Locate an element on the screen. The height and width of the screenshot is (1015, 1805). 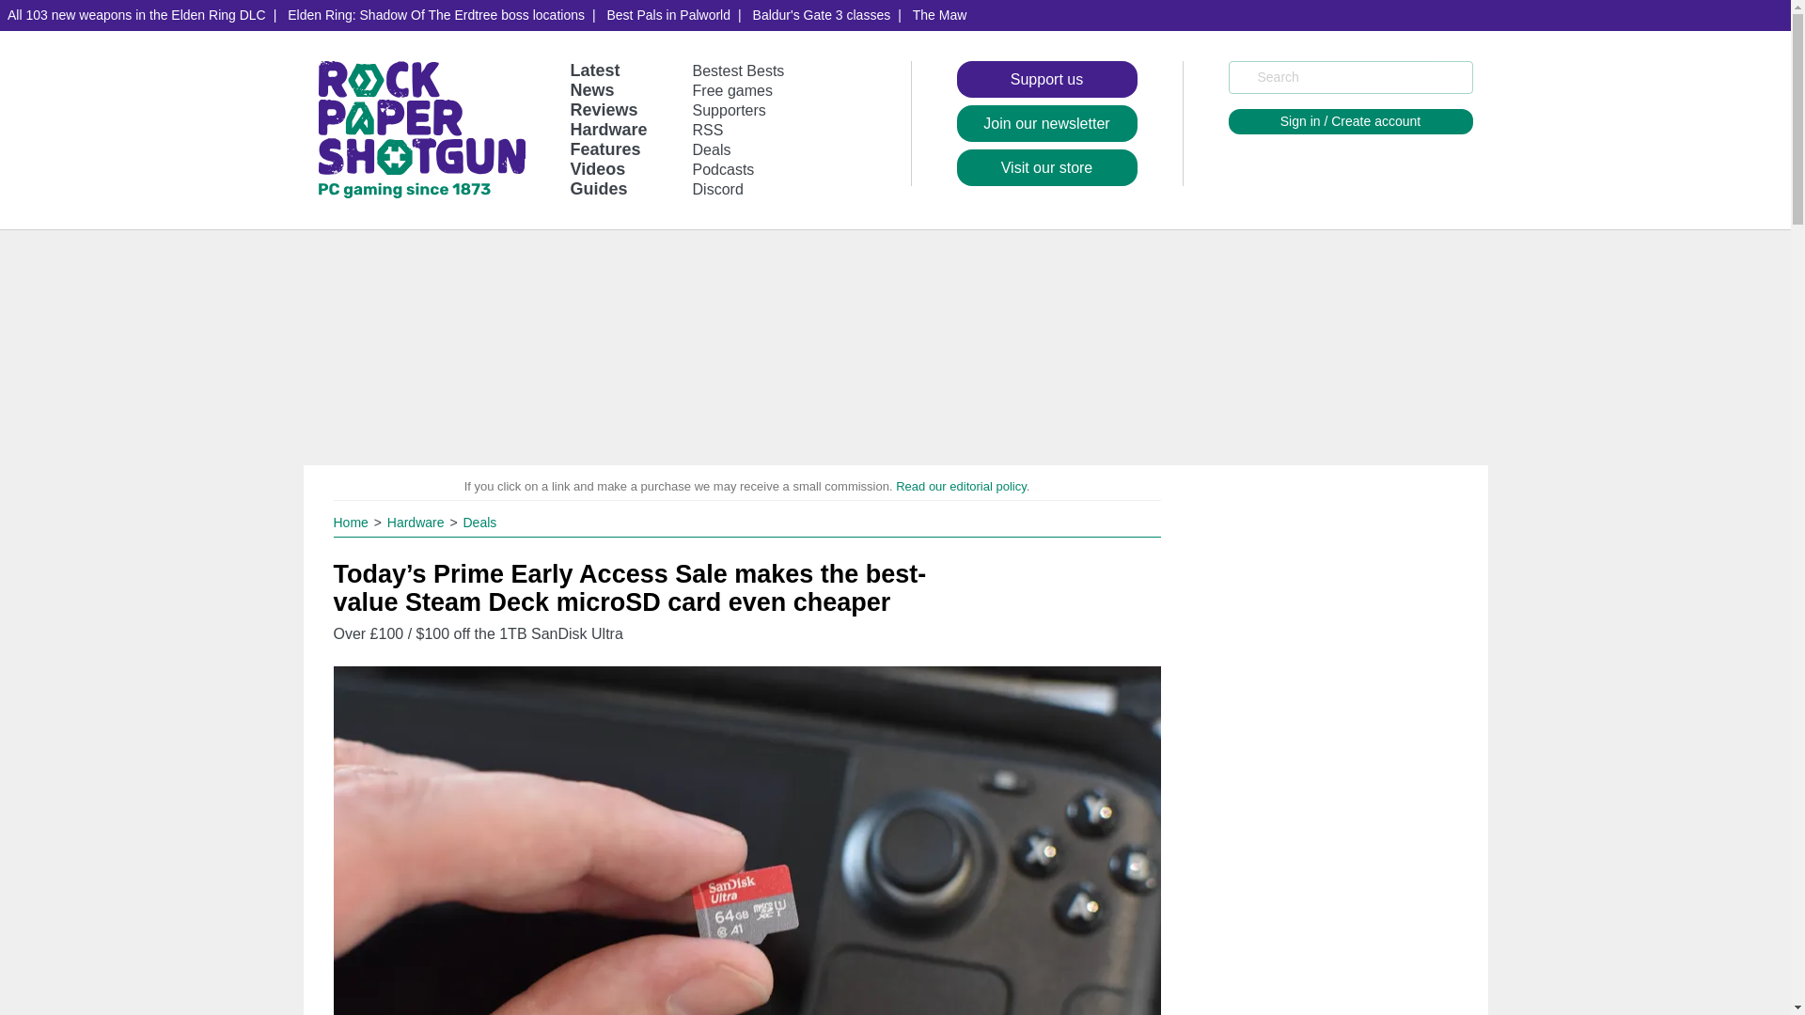
Home is located at coordinates (352, 522).